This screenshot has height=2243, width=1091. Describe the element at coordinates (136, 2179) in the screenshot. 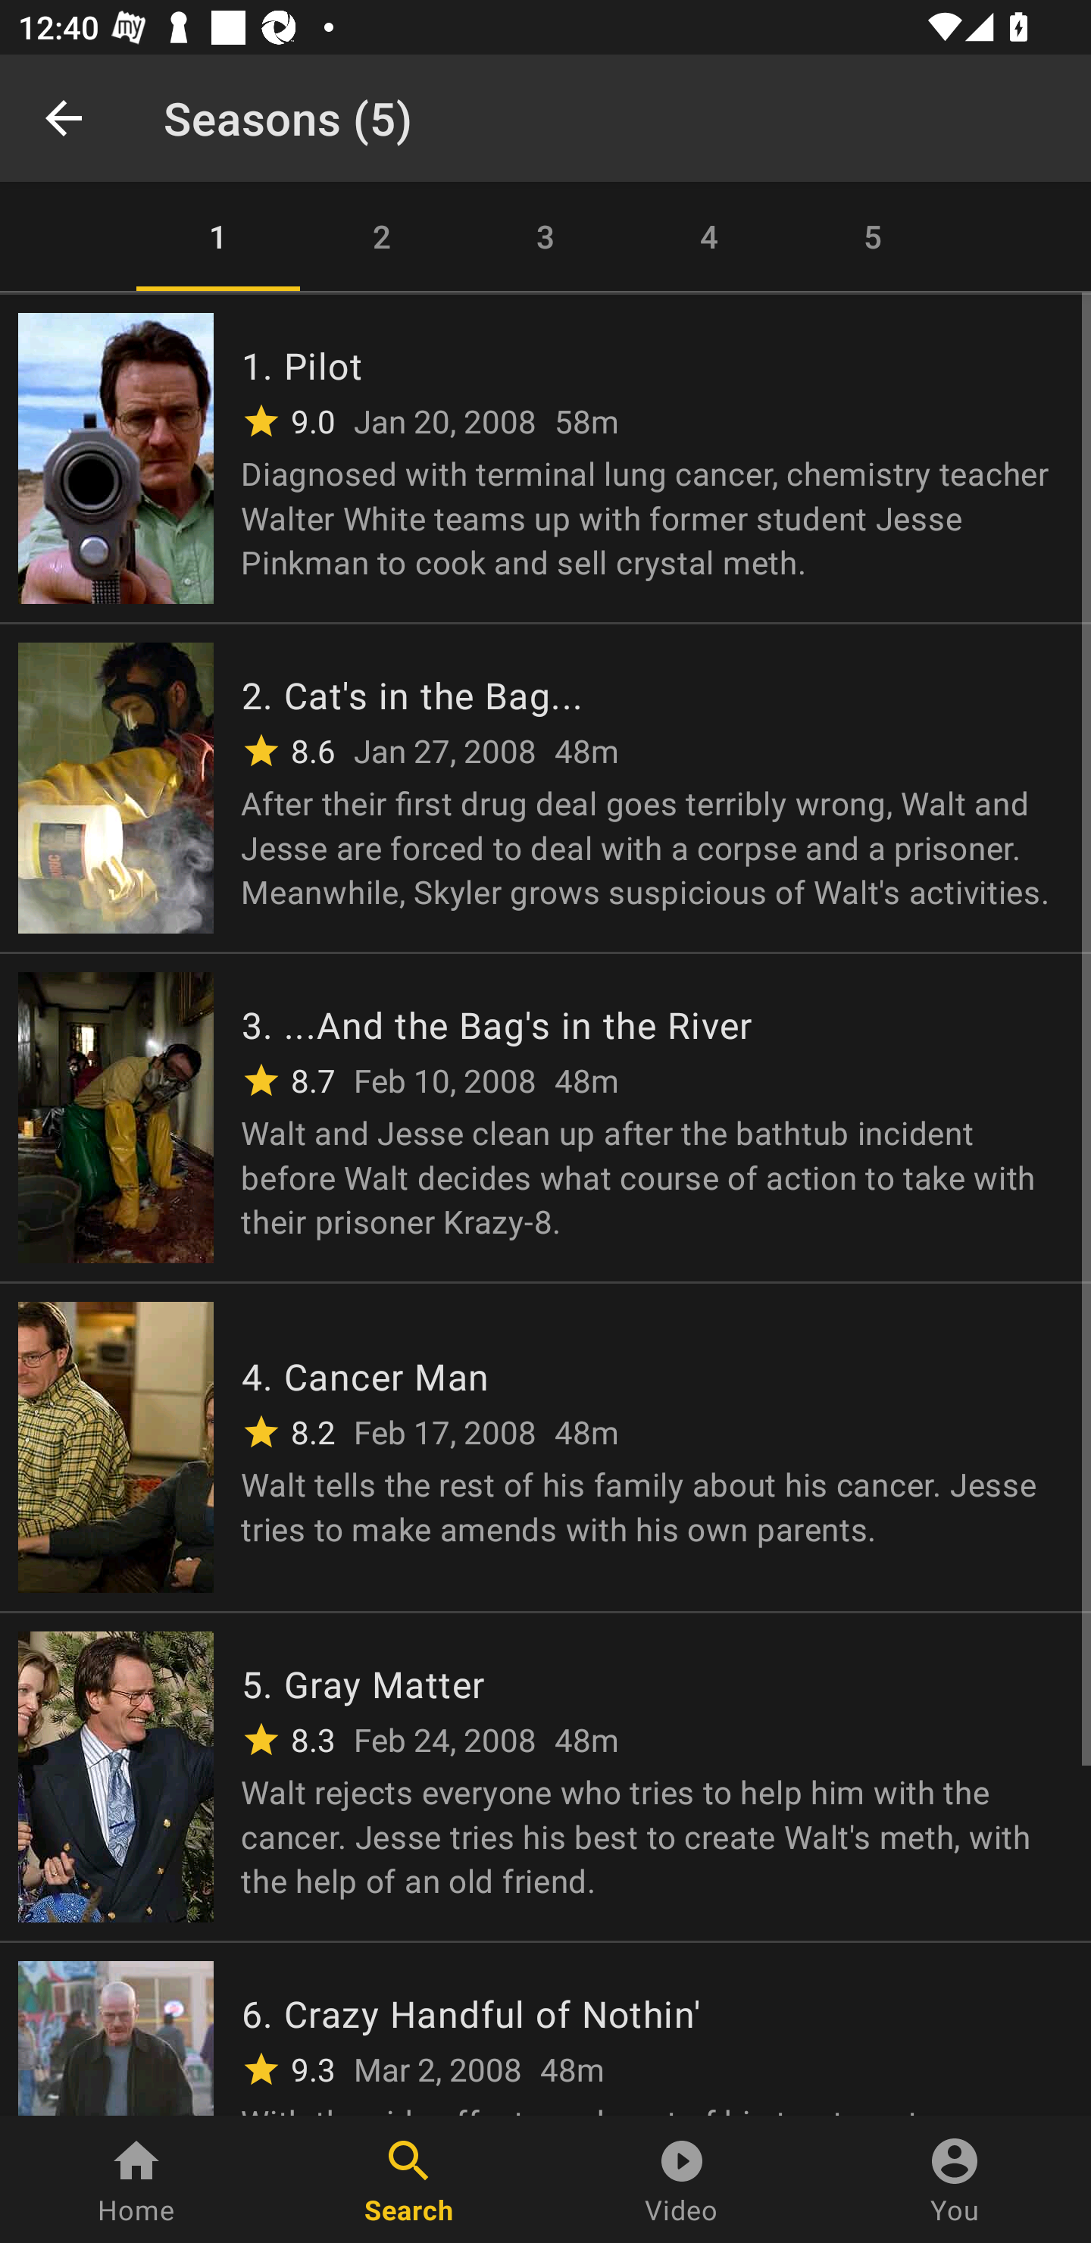

I see `Home` at that location.